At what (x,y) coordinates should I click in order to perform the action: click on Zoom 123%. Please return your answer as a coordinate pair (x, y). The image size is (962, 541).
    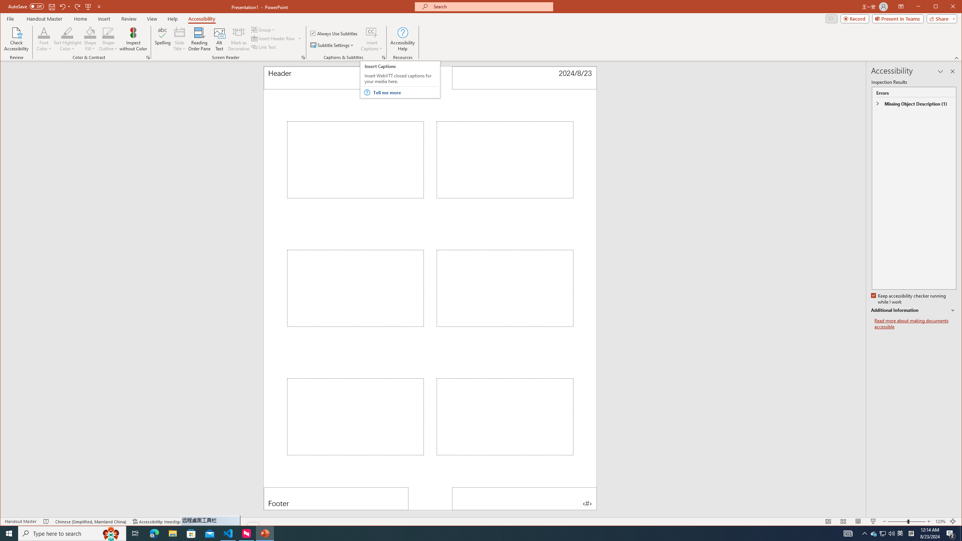
    Looking at the image, I should click on (940, 521).